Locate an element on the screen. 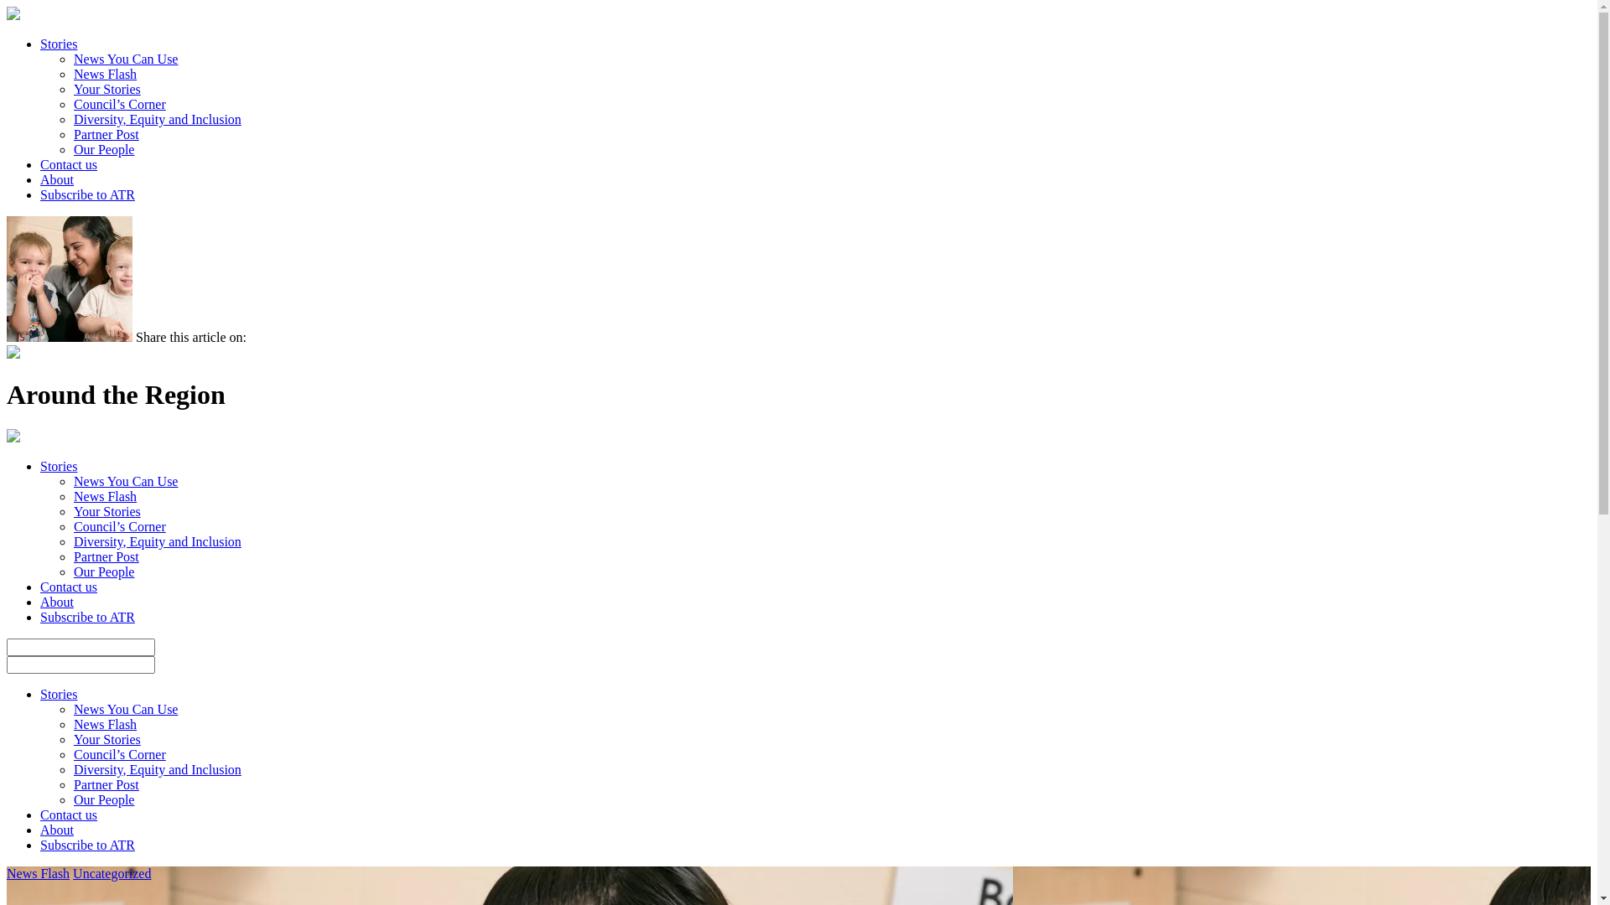 This screenshot has width=1610, height=905. Diversity, Equity and Inclusion is located at coordinates (158, 119).